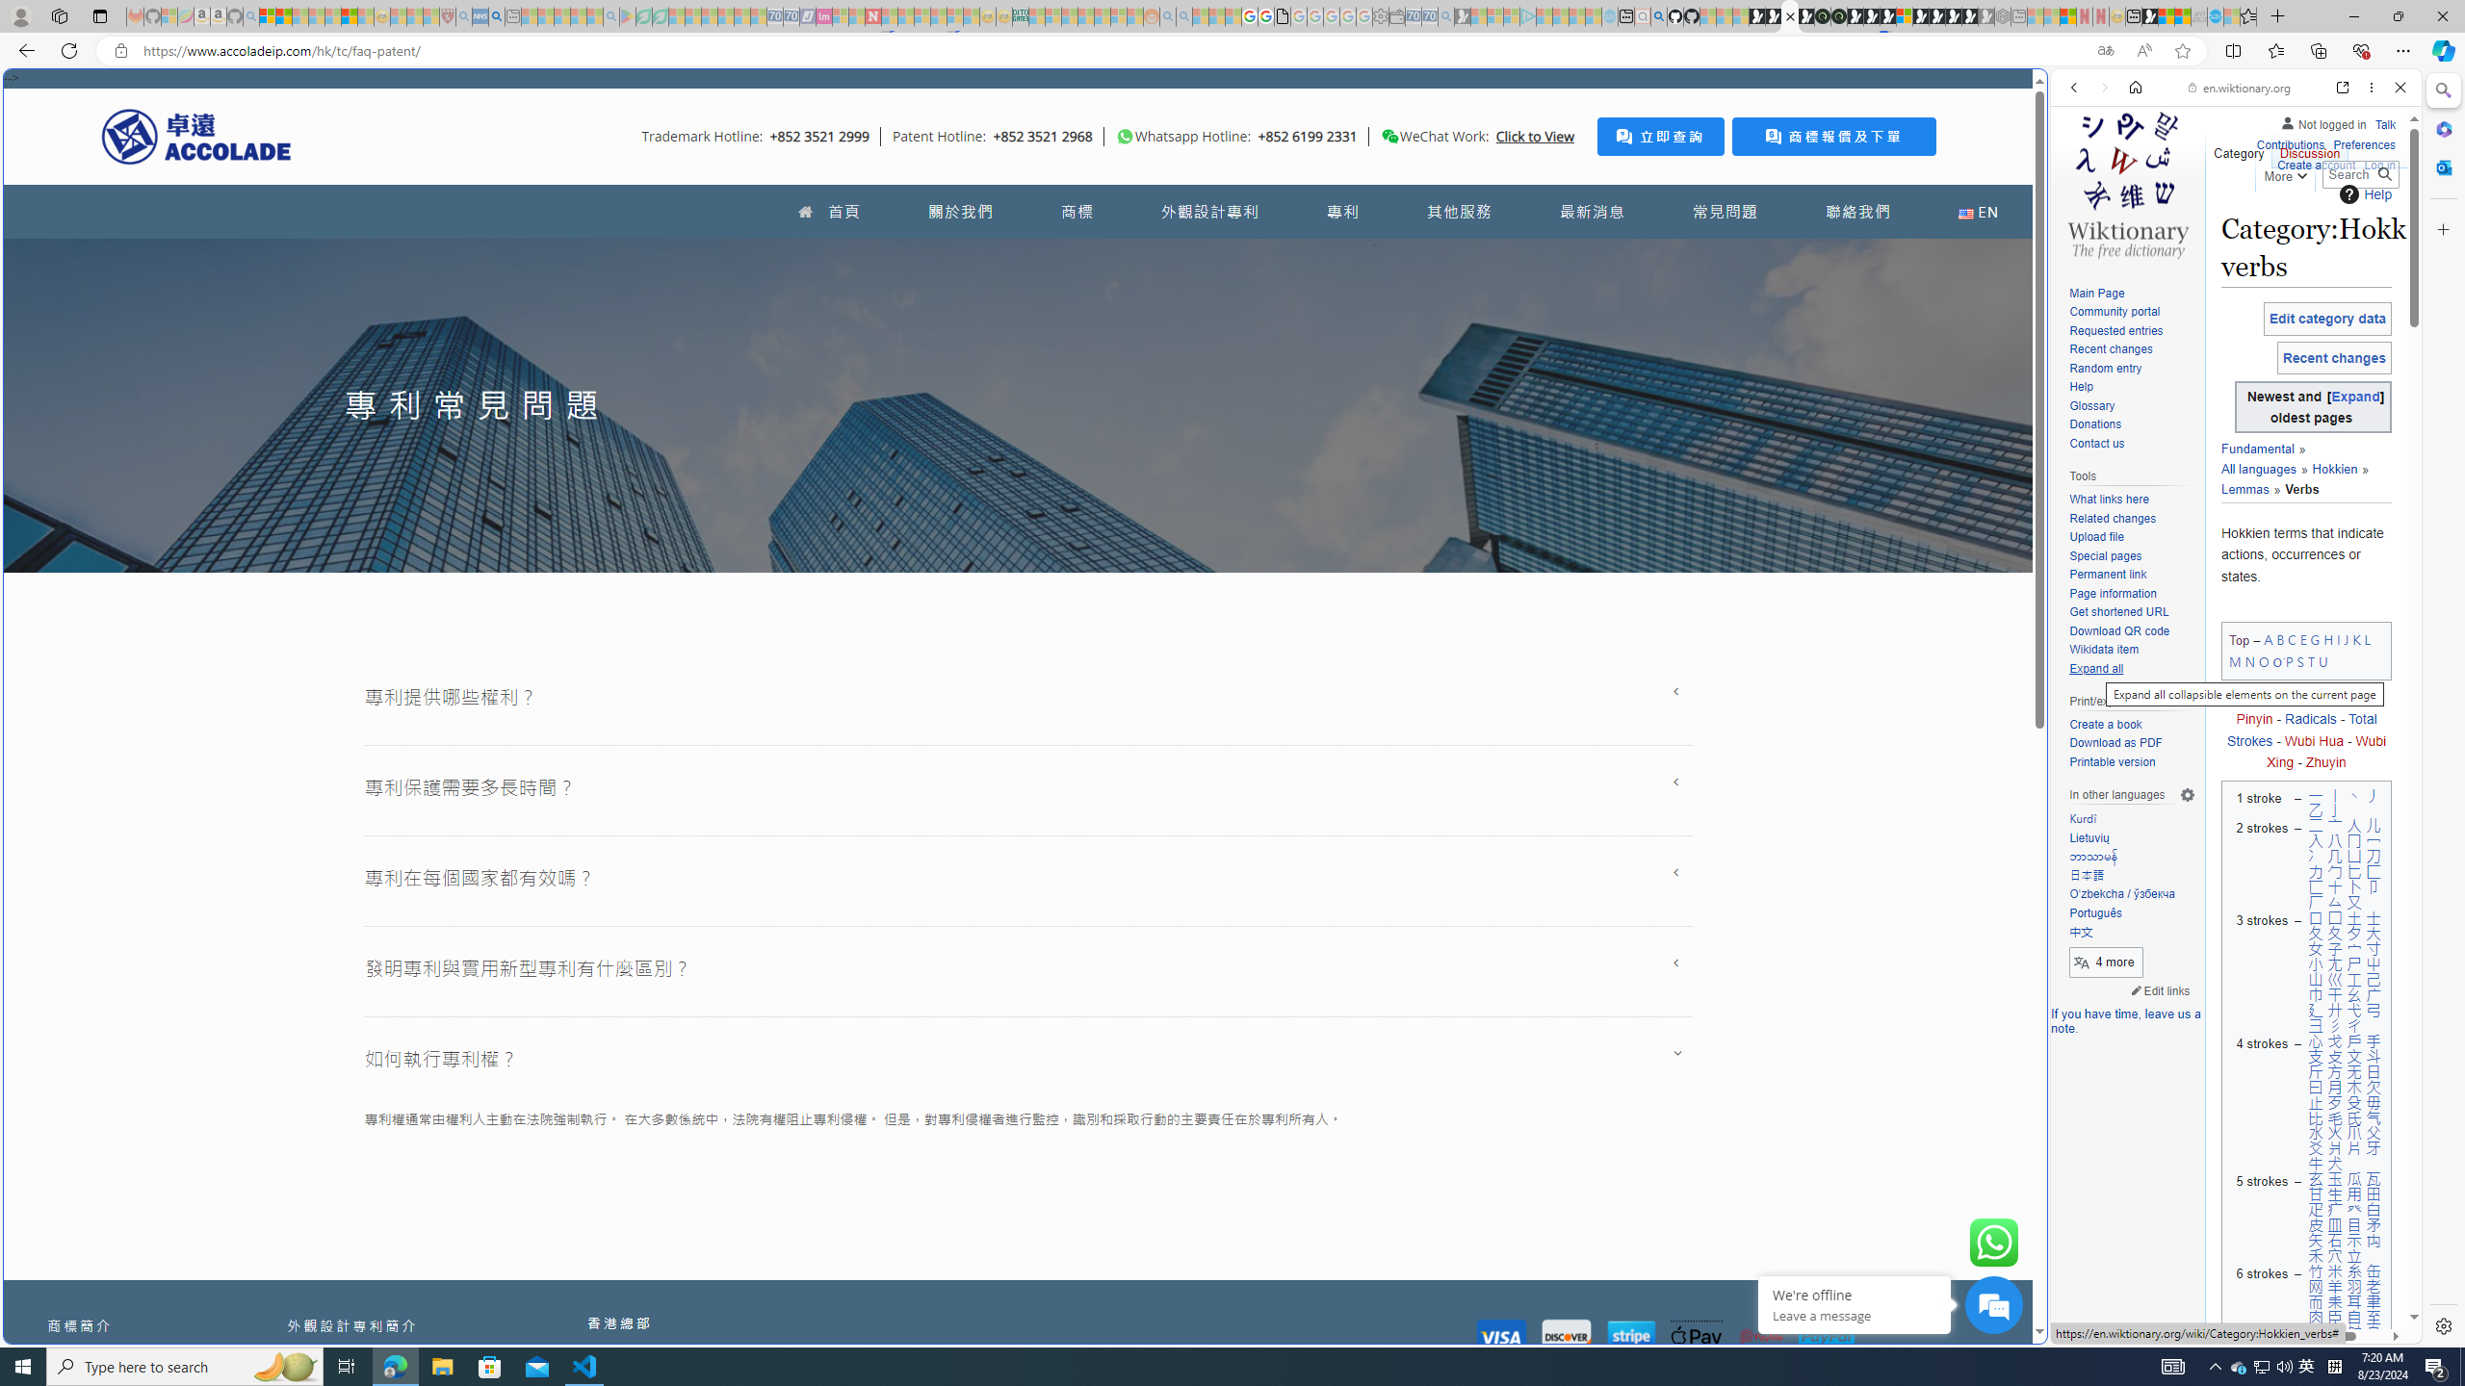 The image size is (2465, 1386). I want to click on Community portal, so click(2132, 313).